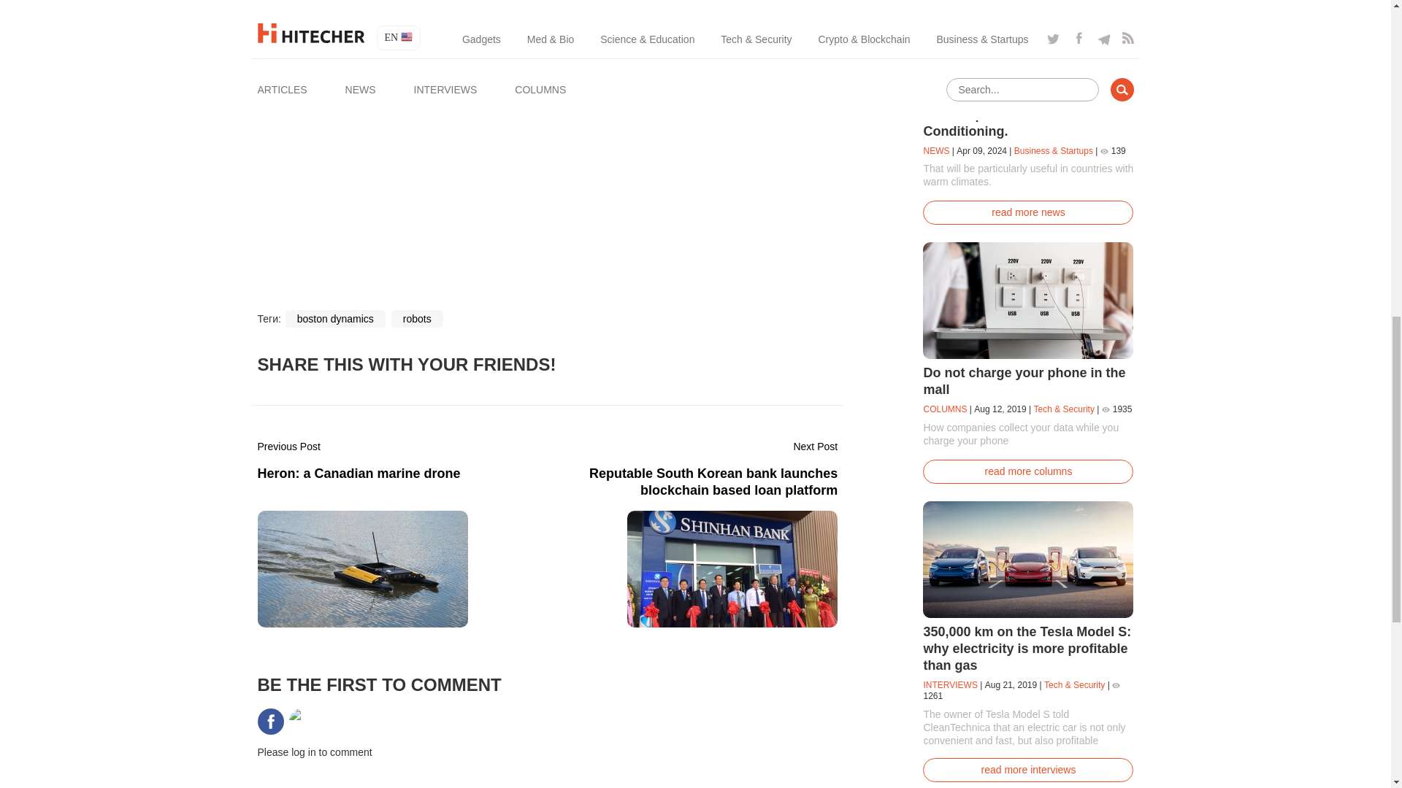  Describe the element at coordinates (981, 150) in the screenshot. I see `Apr 09, 2024` at that location.